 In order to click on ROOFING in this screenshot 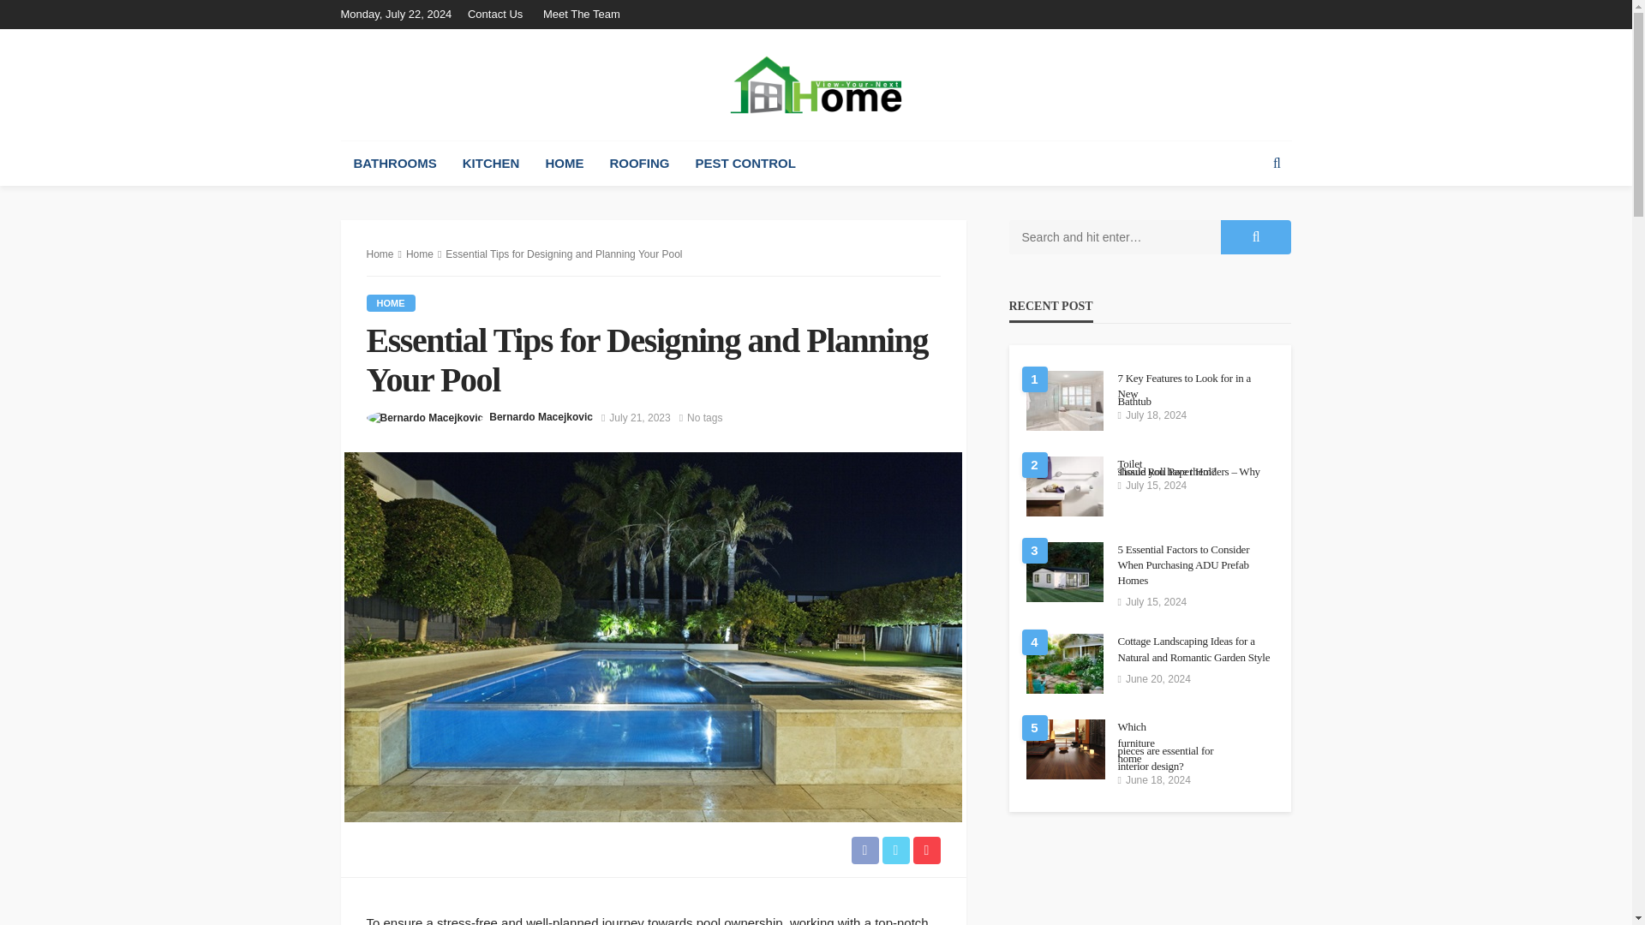, I will do `click(639, 164)`.